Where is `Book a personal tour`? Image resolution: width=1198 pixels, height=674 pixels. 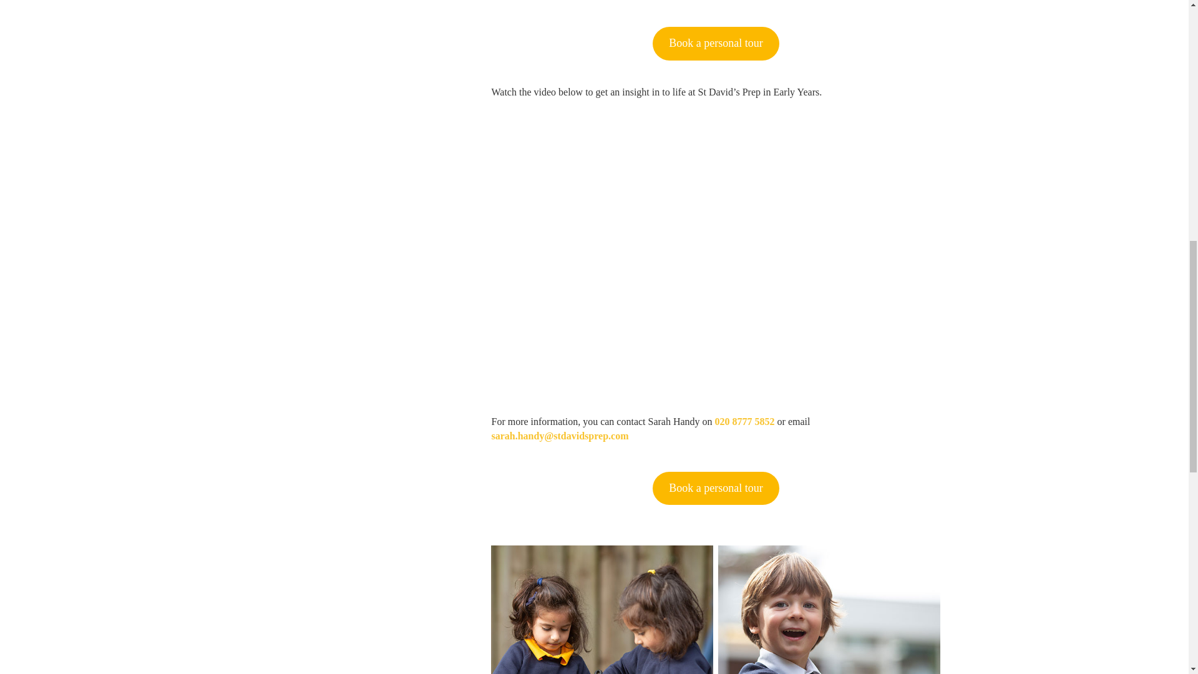 Book a personal tour is located at coordinates (716, 44).